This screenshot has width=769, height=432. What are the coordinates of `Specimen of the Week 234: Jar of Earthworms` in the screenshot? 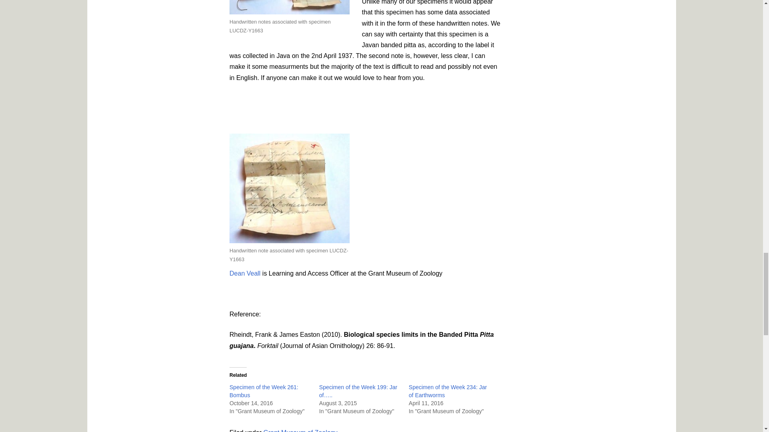 It's located at (448, 391).